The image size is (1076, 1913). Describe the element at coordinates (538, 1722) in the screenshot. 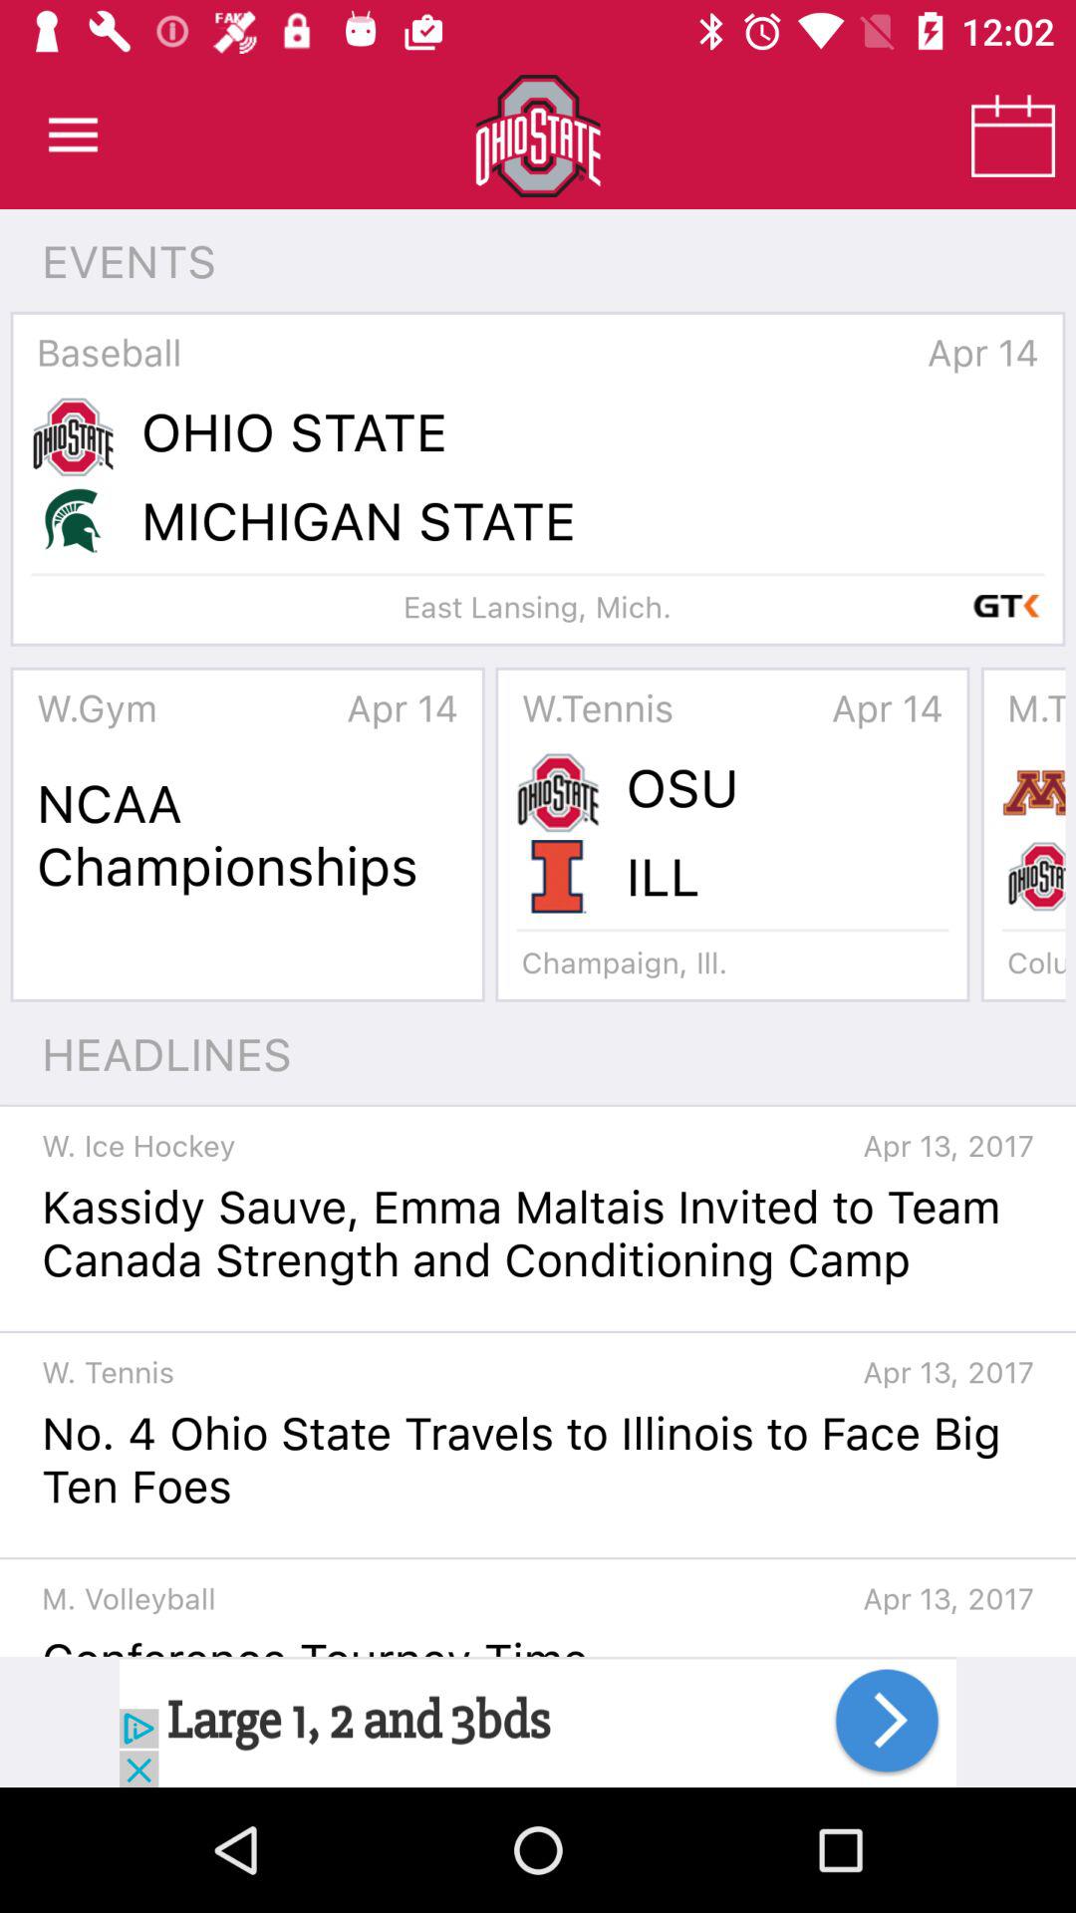

I see `advertisement` at that location.